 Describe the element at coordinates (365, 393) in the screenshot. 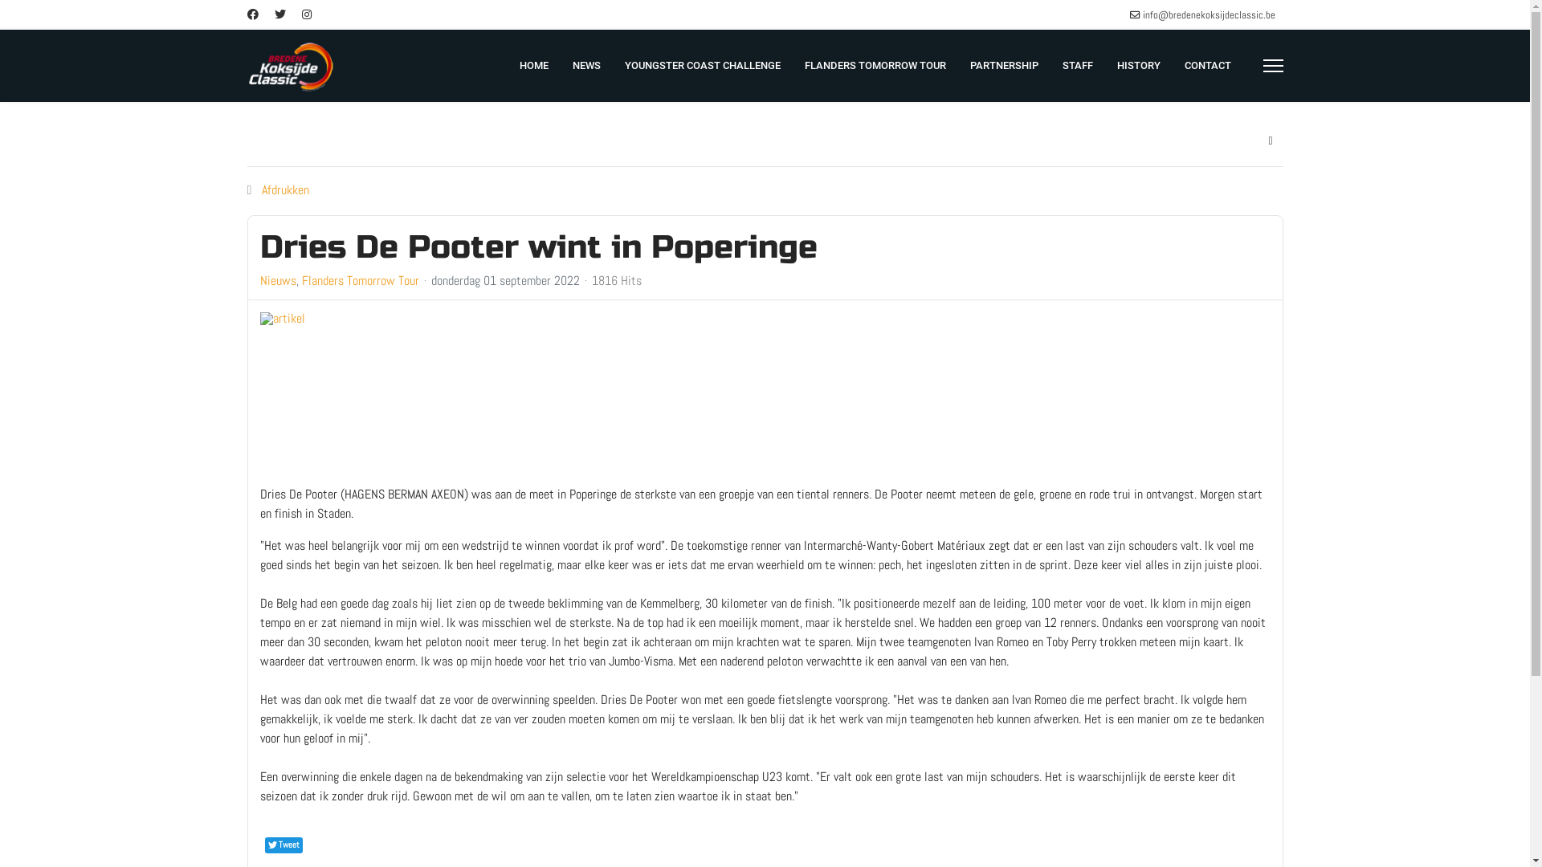

I see `artikel` at that location.